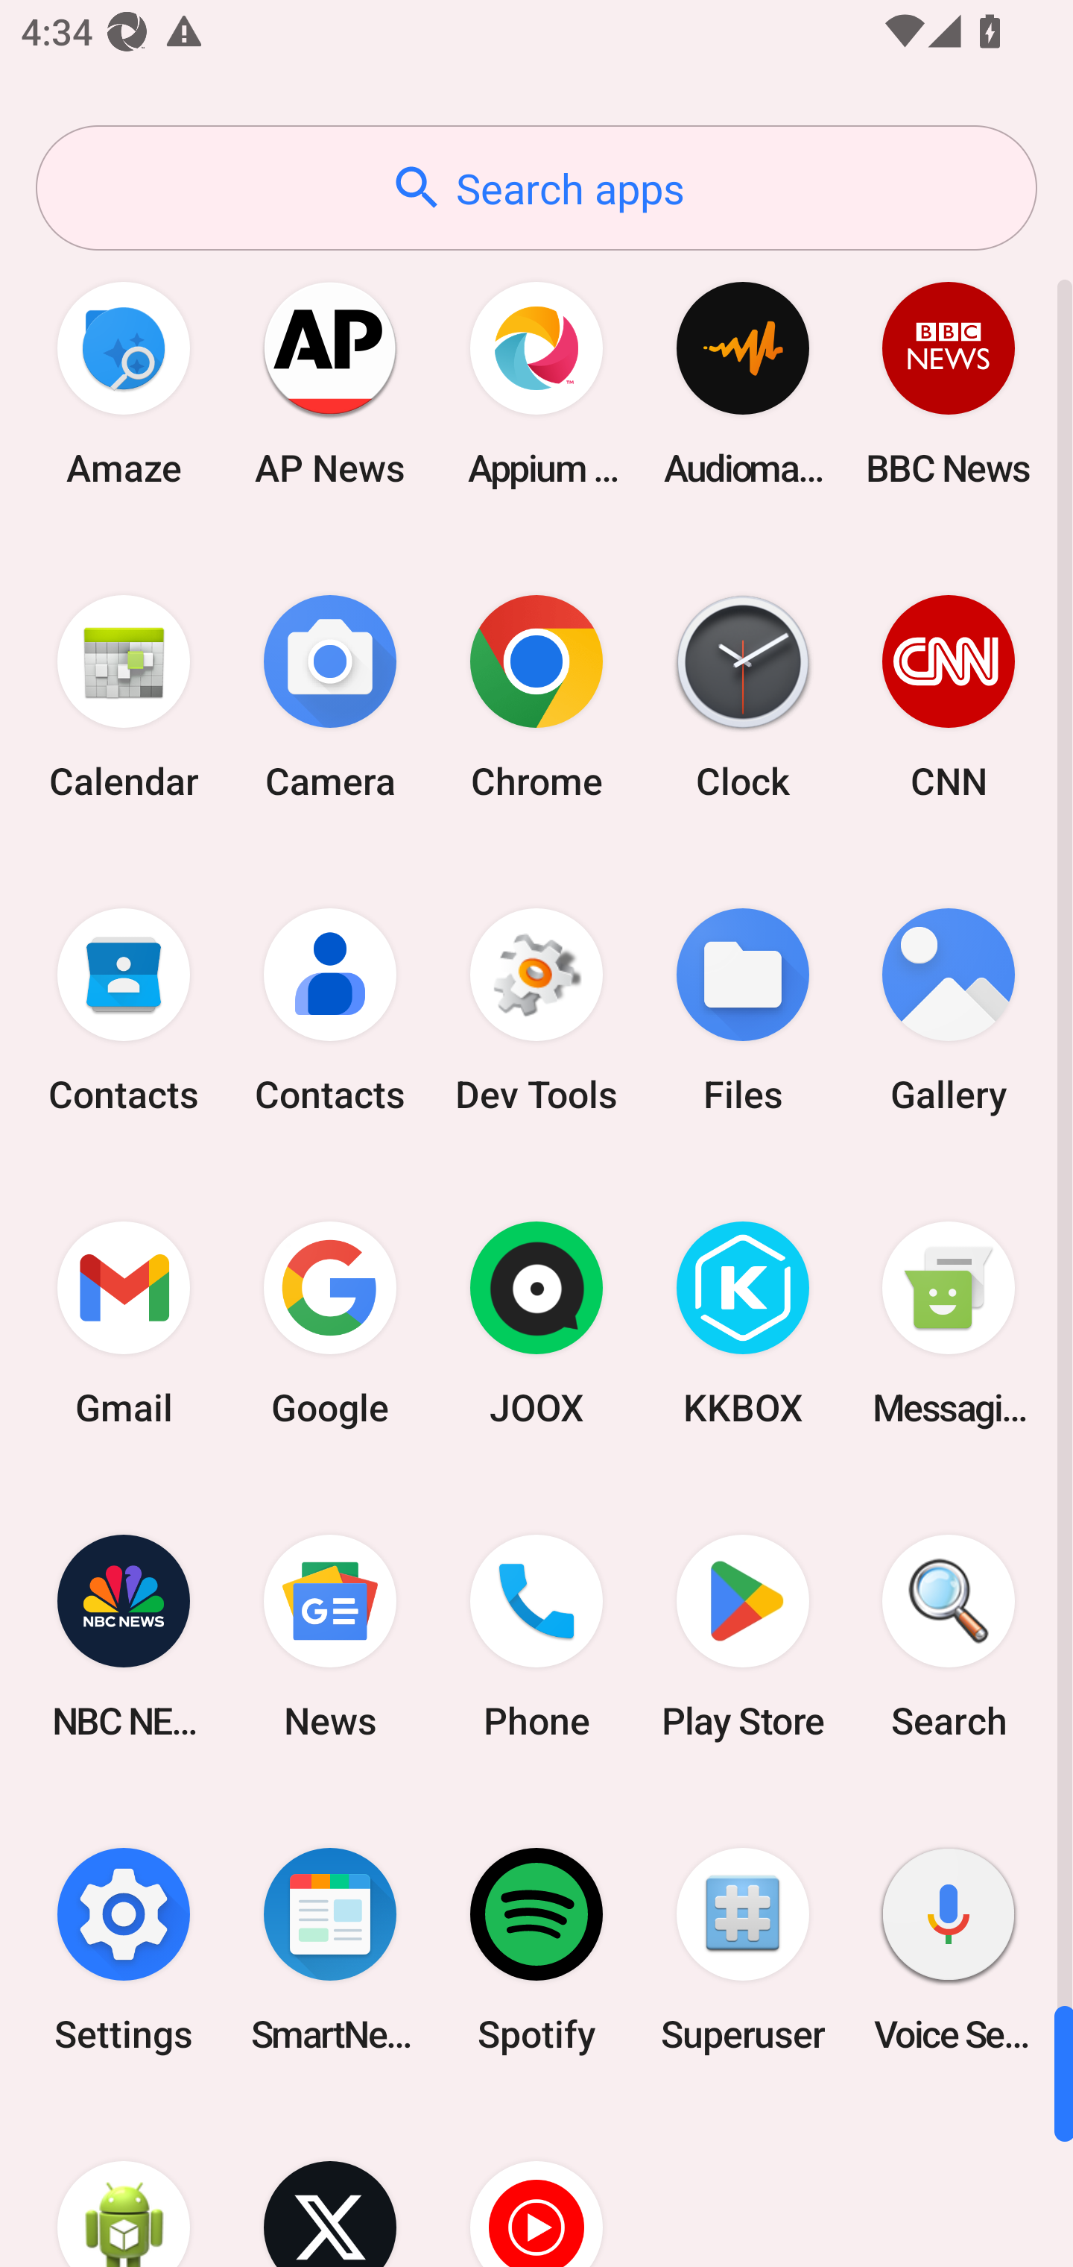 This screenshot has height=2267, width=1073. Describe the element at coordinates (124, 2186) in the screenshot. I see `WebView Browser Tester` at that location.